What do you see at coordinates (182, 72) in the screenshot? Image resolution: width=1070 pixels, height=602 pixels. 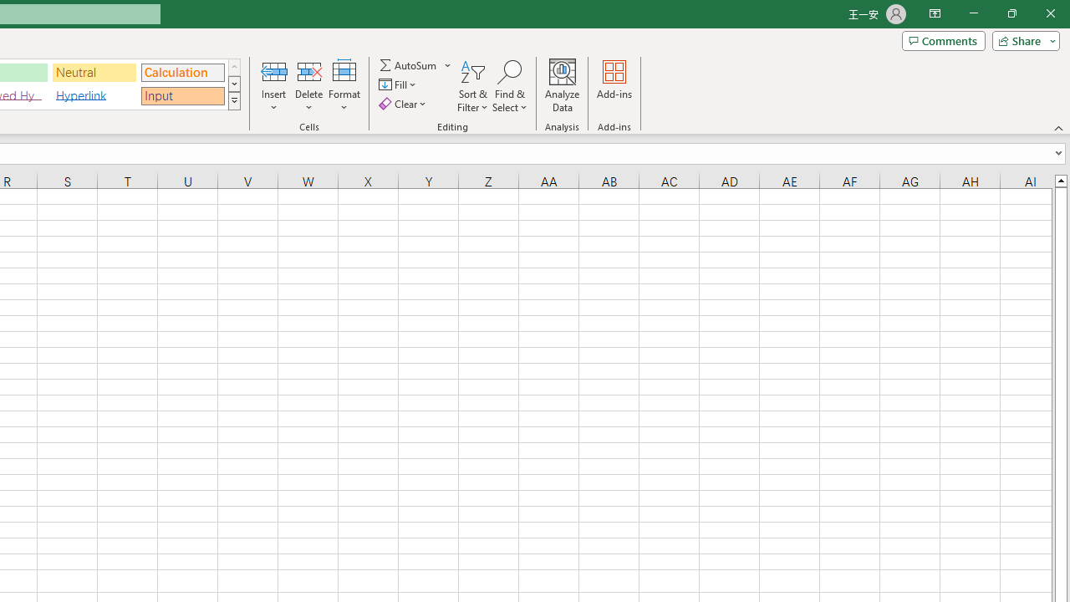 I see `Calculation` at bounding box center [182, 72].